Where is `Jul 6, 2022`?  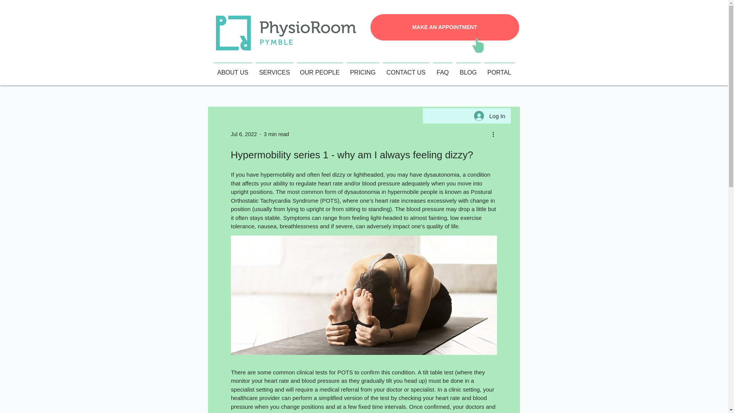 Jul 6, 2022 is located at coordinates (244, 134).